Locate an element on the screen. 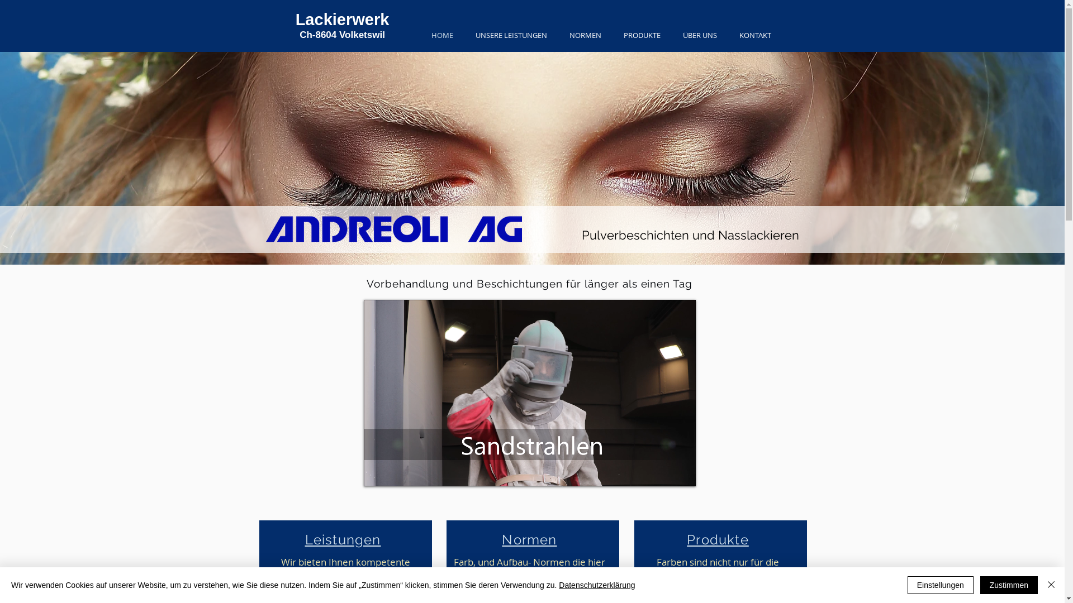  Einstellungen is located at coordinates (941, 585).